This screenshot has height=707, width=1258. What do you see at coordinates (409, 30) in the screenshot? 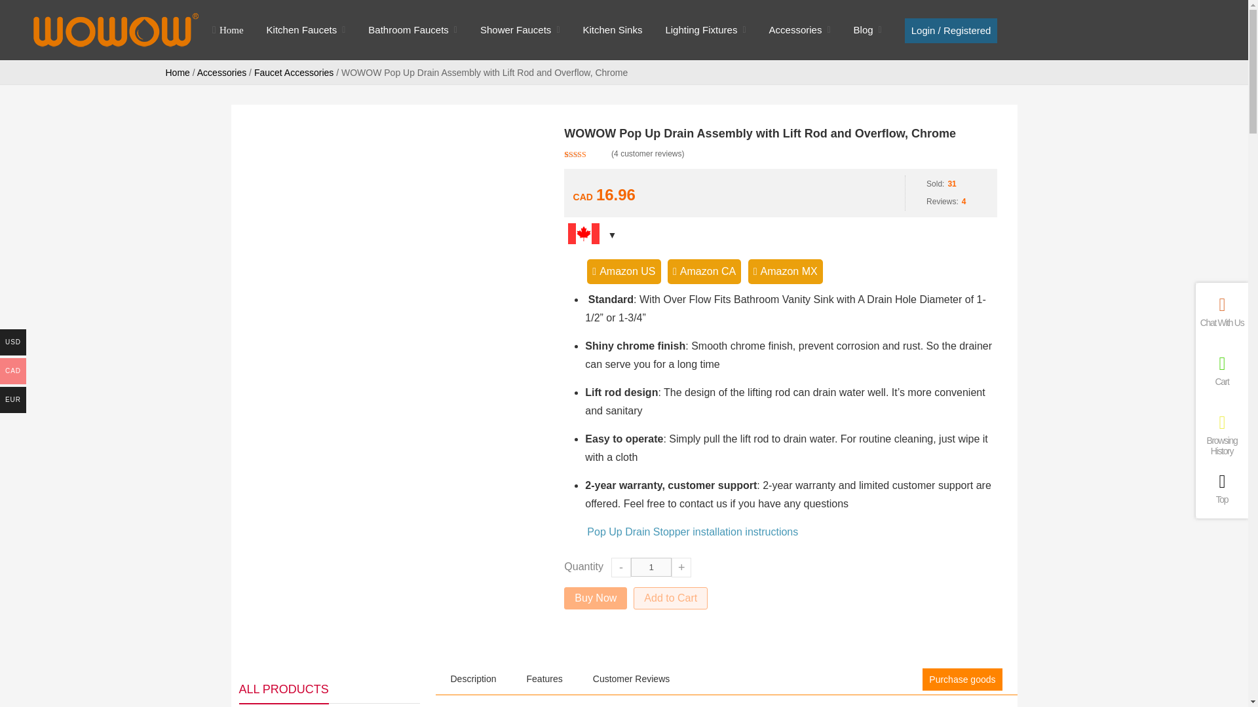
I see `Bathroom Faucets` at bounding box center [409, 30].